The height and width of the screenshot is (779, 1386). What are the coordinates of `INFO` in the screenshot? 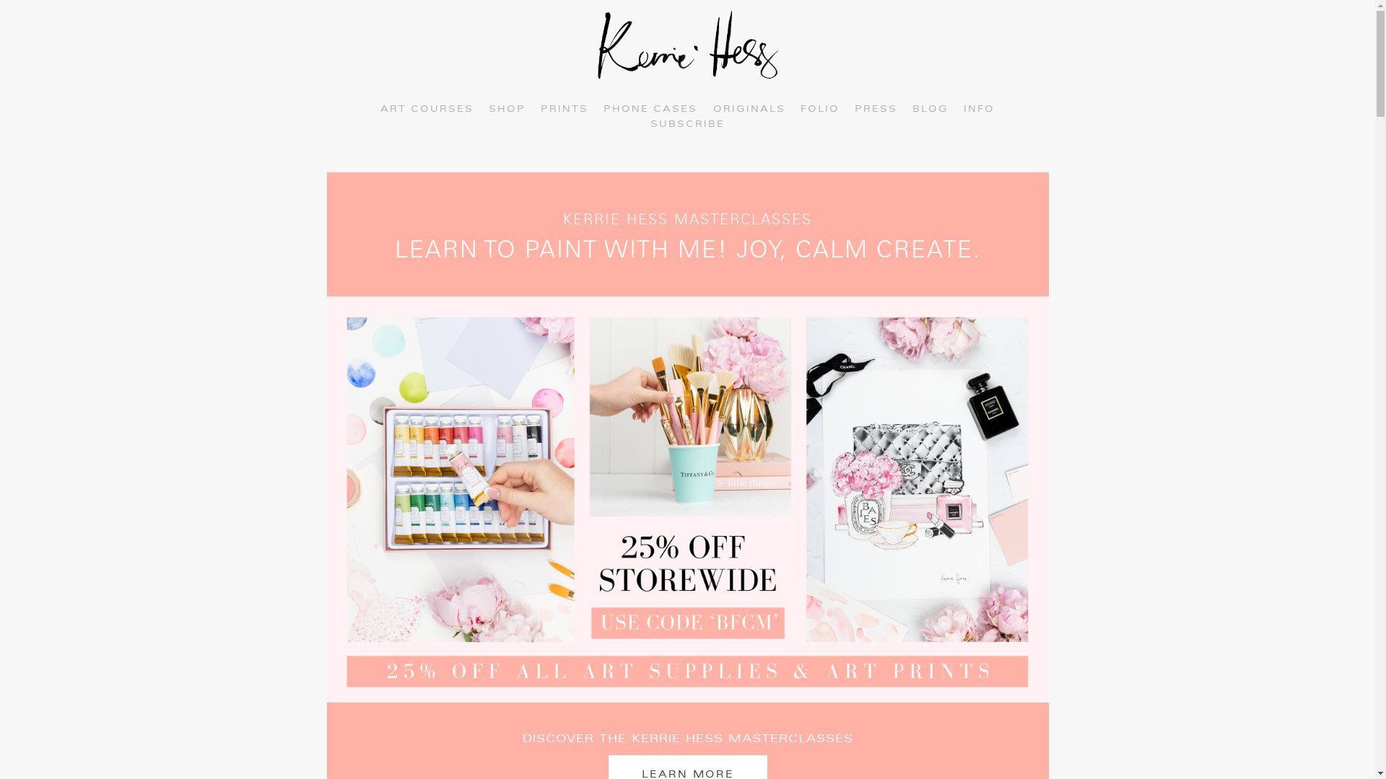 It's located at (979, 110).